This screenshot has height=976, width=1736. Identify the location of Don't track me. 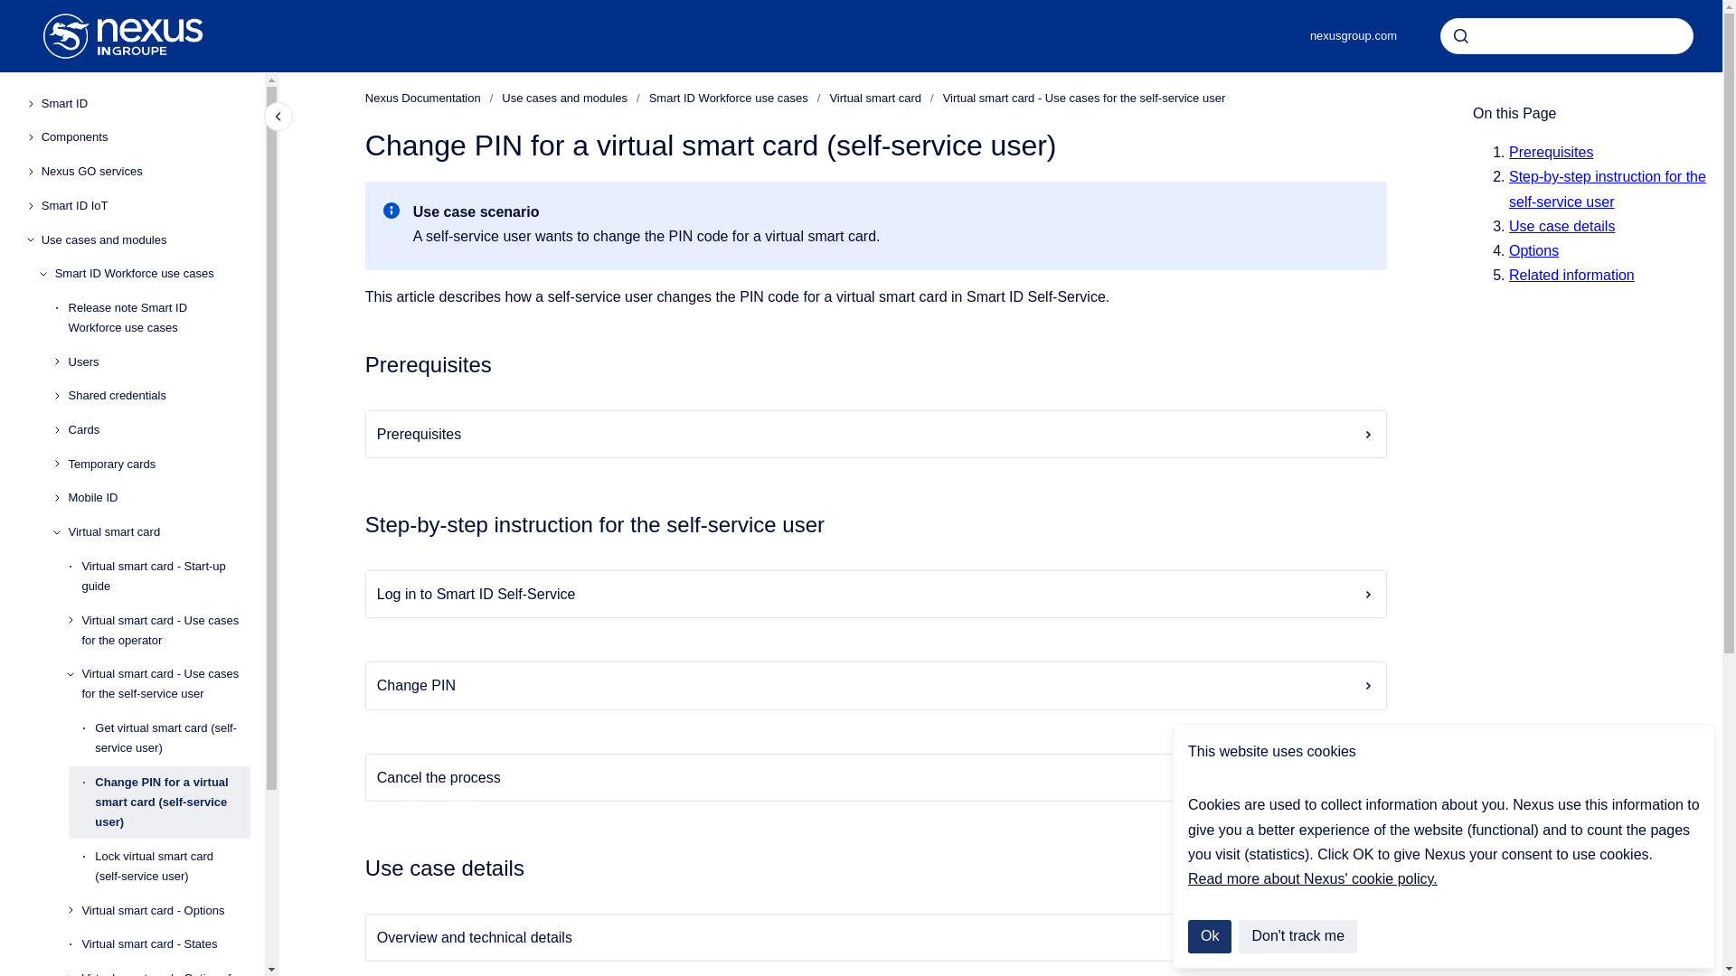
(1298, 936).